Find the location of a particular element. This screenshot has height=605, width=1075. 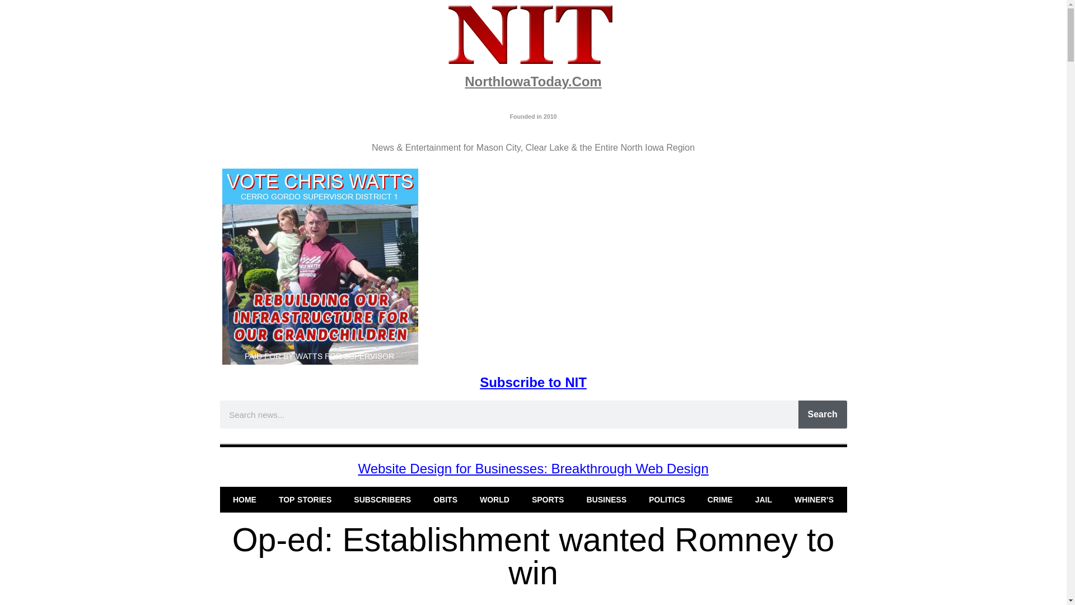

Search is located at coordinates (822, 414).